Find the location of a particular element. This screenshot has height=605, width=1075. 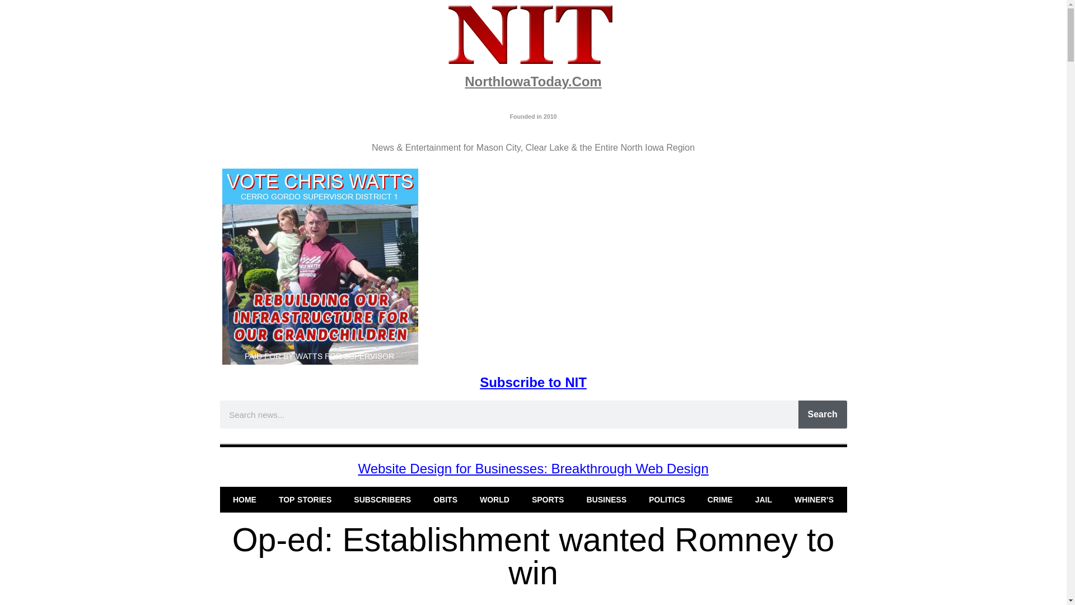

Search is located at coordinates (822, 414).